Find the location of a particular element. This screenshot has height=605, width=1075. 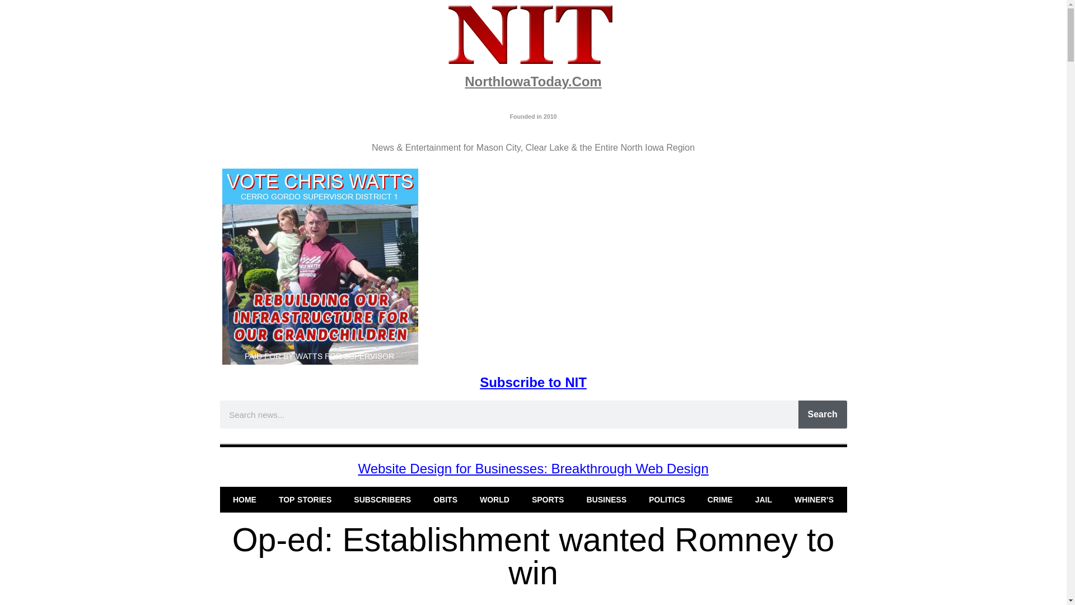

Search is located at coordinates (822, 414).